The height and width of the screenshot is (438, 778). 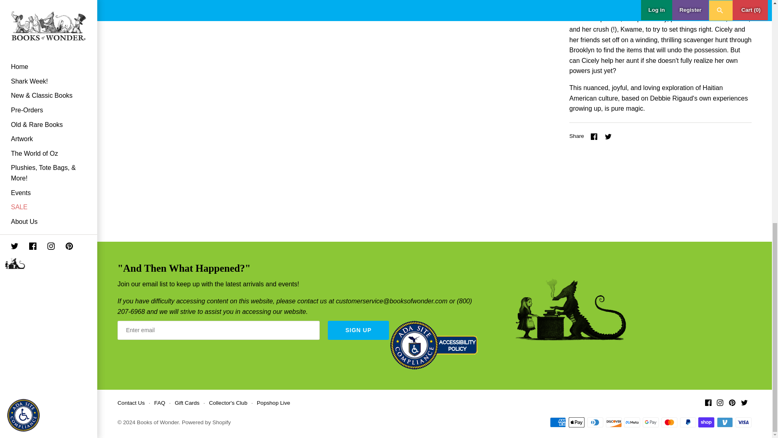 What do you see at coordinates (558, 423) in the screenshot?
I see `American Express` at bounding box center [558, 423].